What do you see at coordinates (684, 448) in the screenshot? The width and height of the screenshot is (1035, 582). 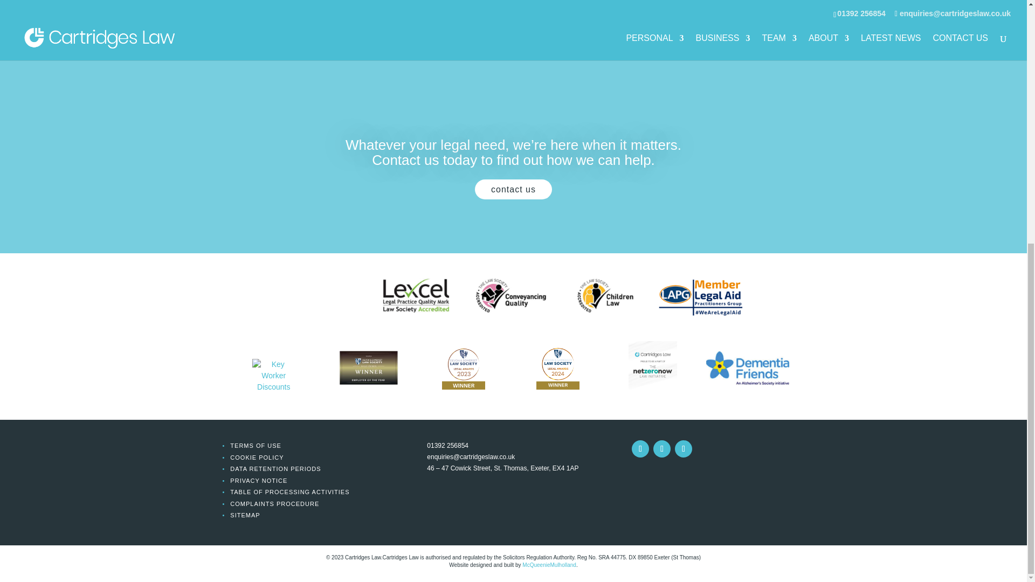 I see `Follow on Facebook` at bounding box center [684, 448].